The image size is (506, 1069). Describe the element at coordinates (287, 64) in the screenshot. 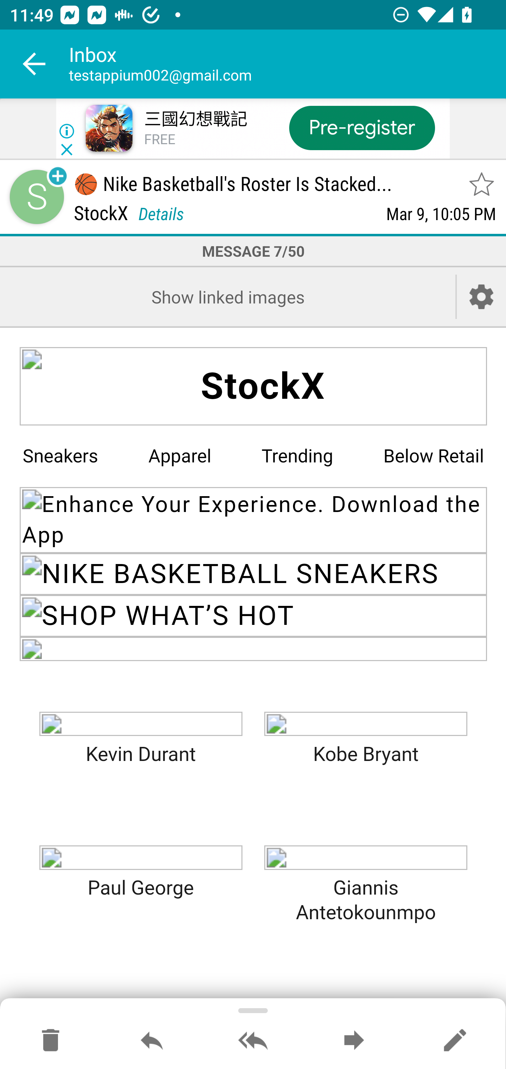

I see `Inbox testappium002@gmail.com` at that location.